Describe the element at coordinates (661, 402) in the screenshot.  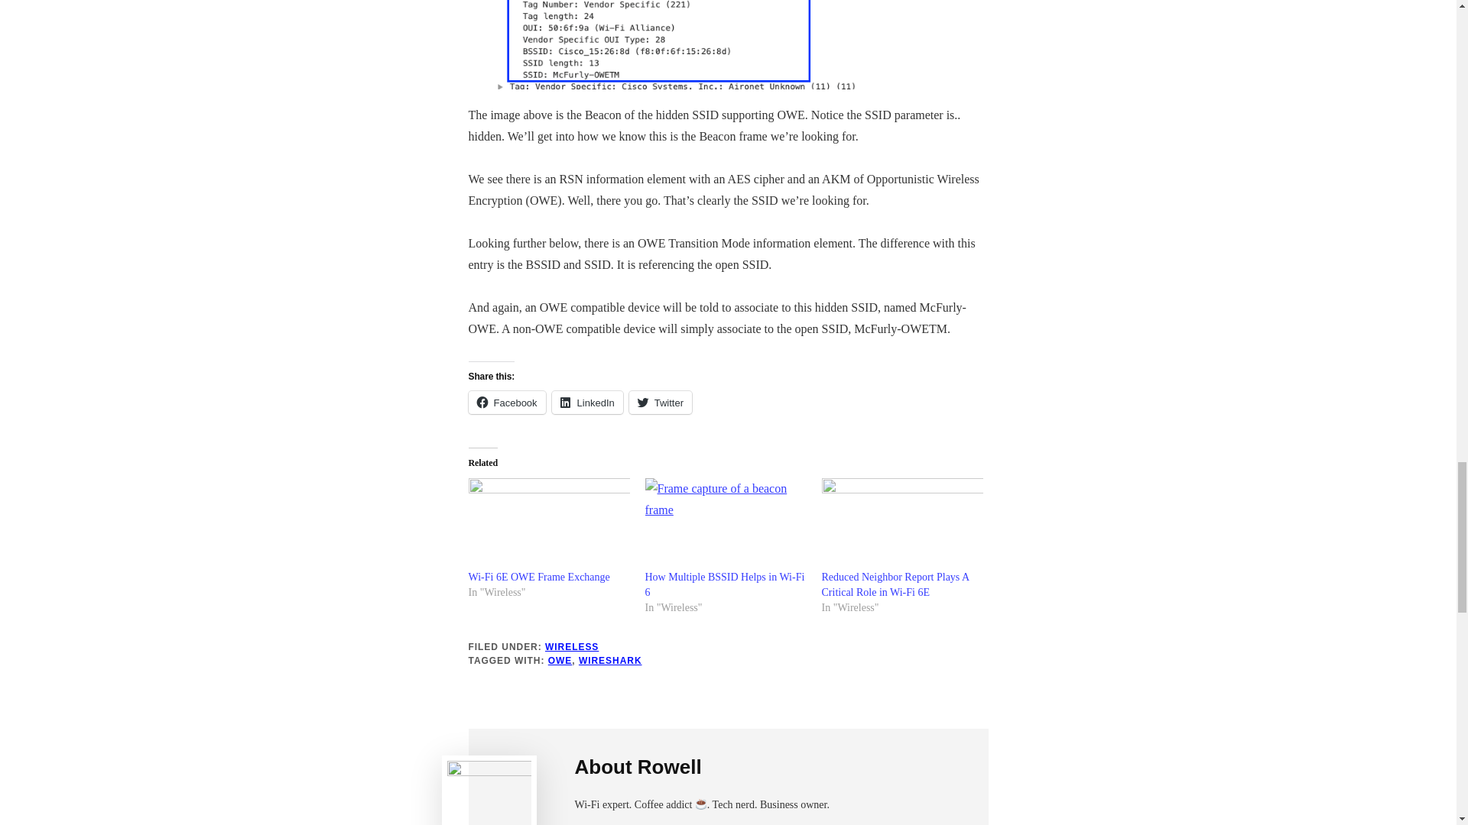
I see `Click to share on Twitter` at that location.